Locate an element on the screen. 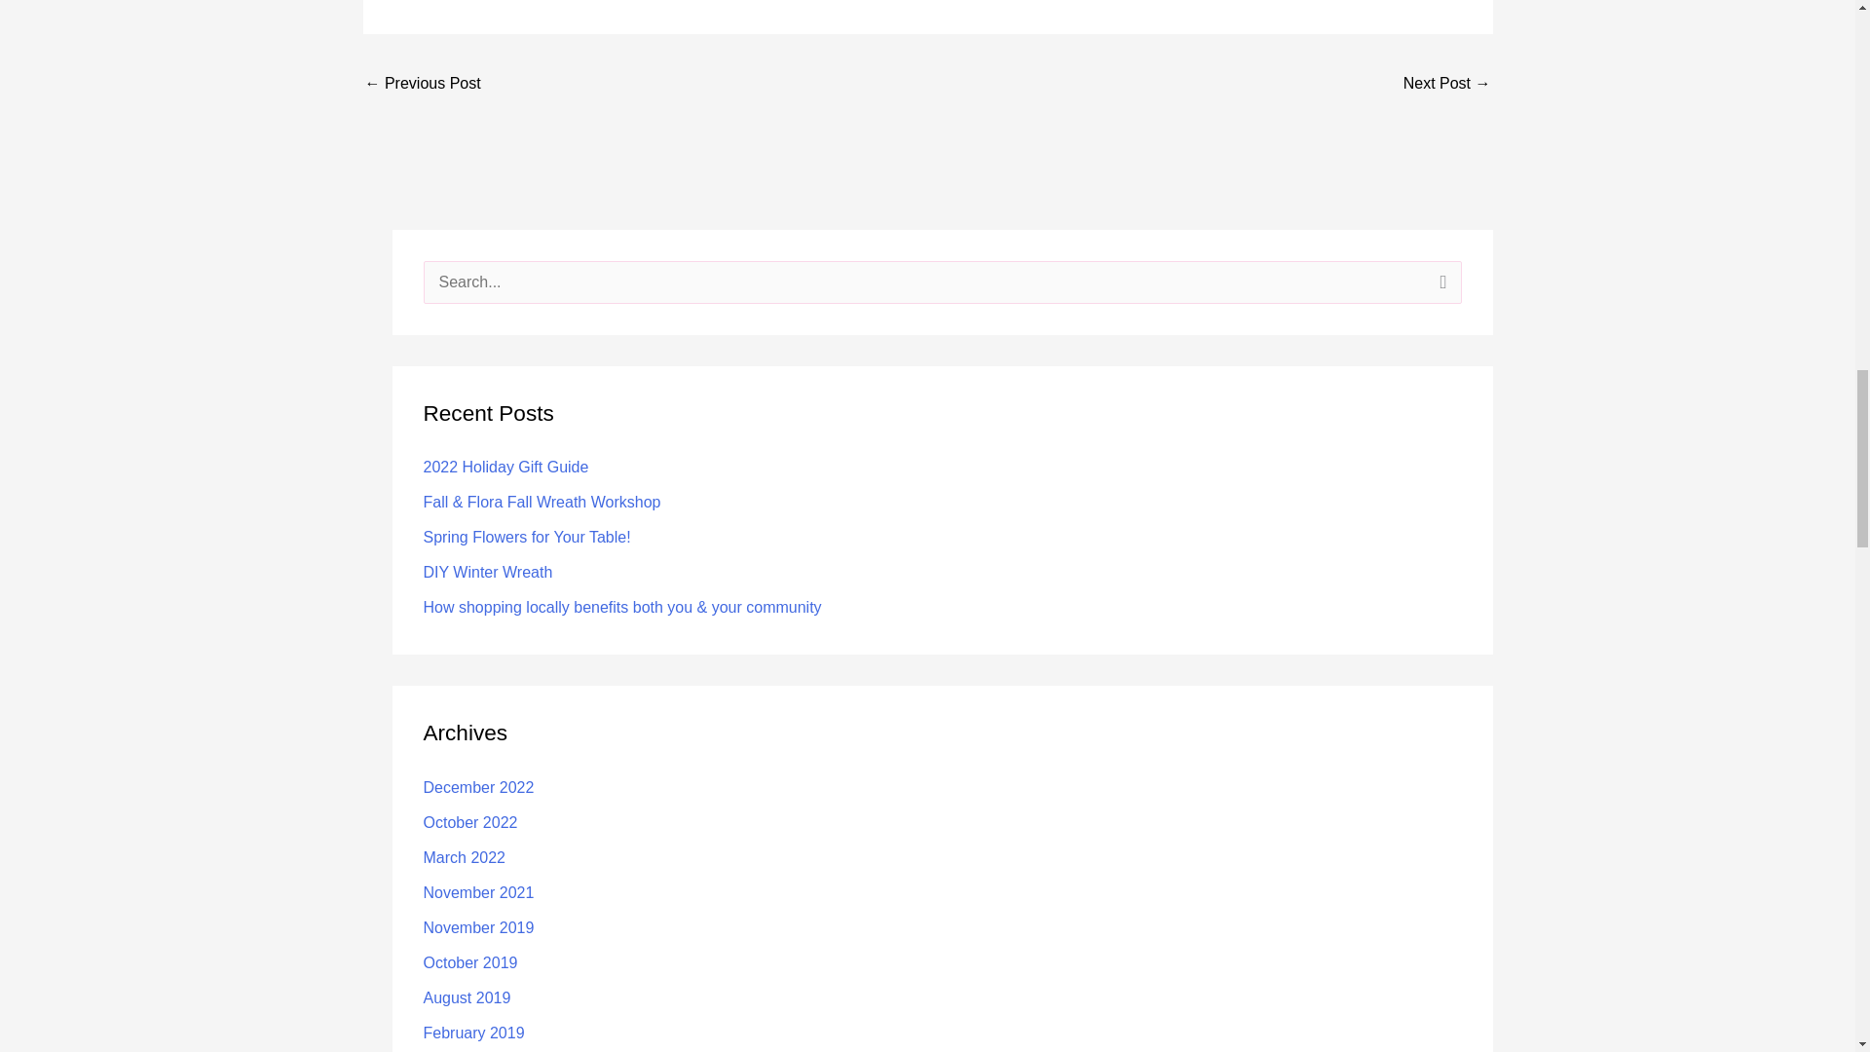 The width and height of the screenshot is (1870, 1052). DIY Winter Wreath is located at coordinates (487, 572).